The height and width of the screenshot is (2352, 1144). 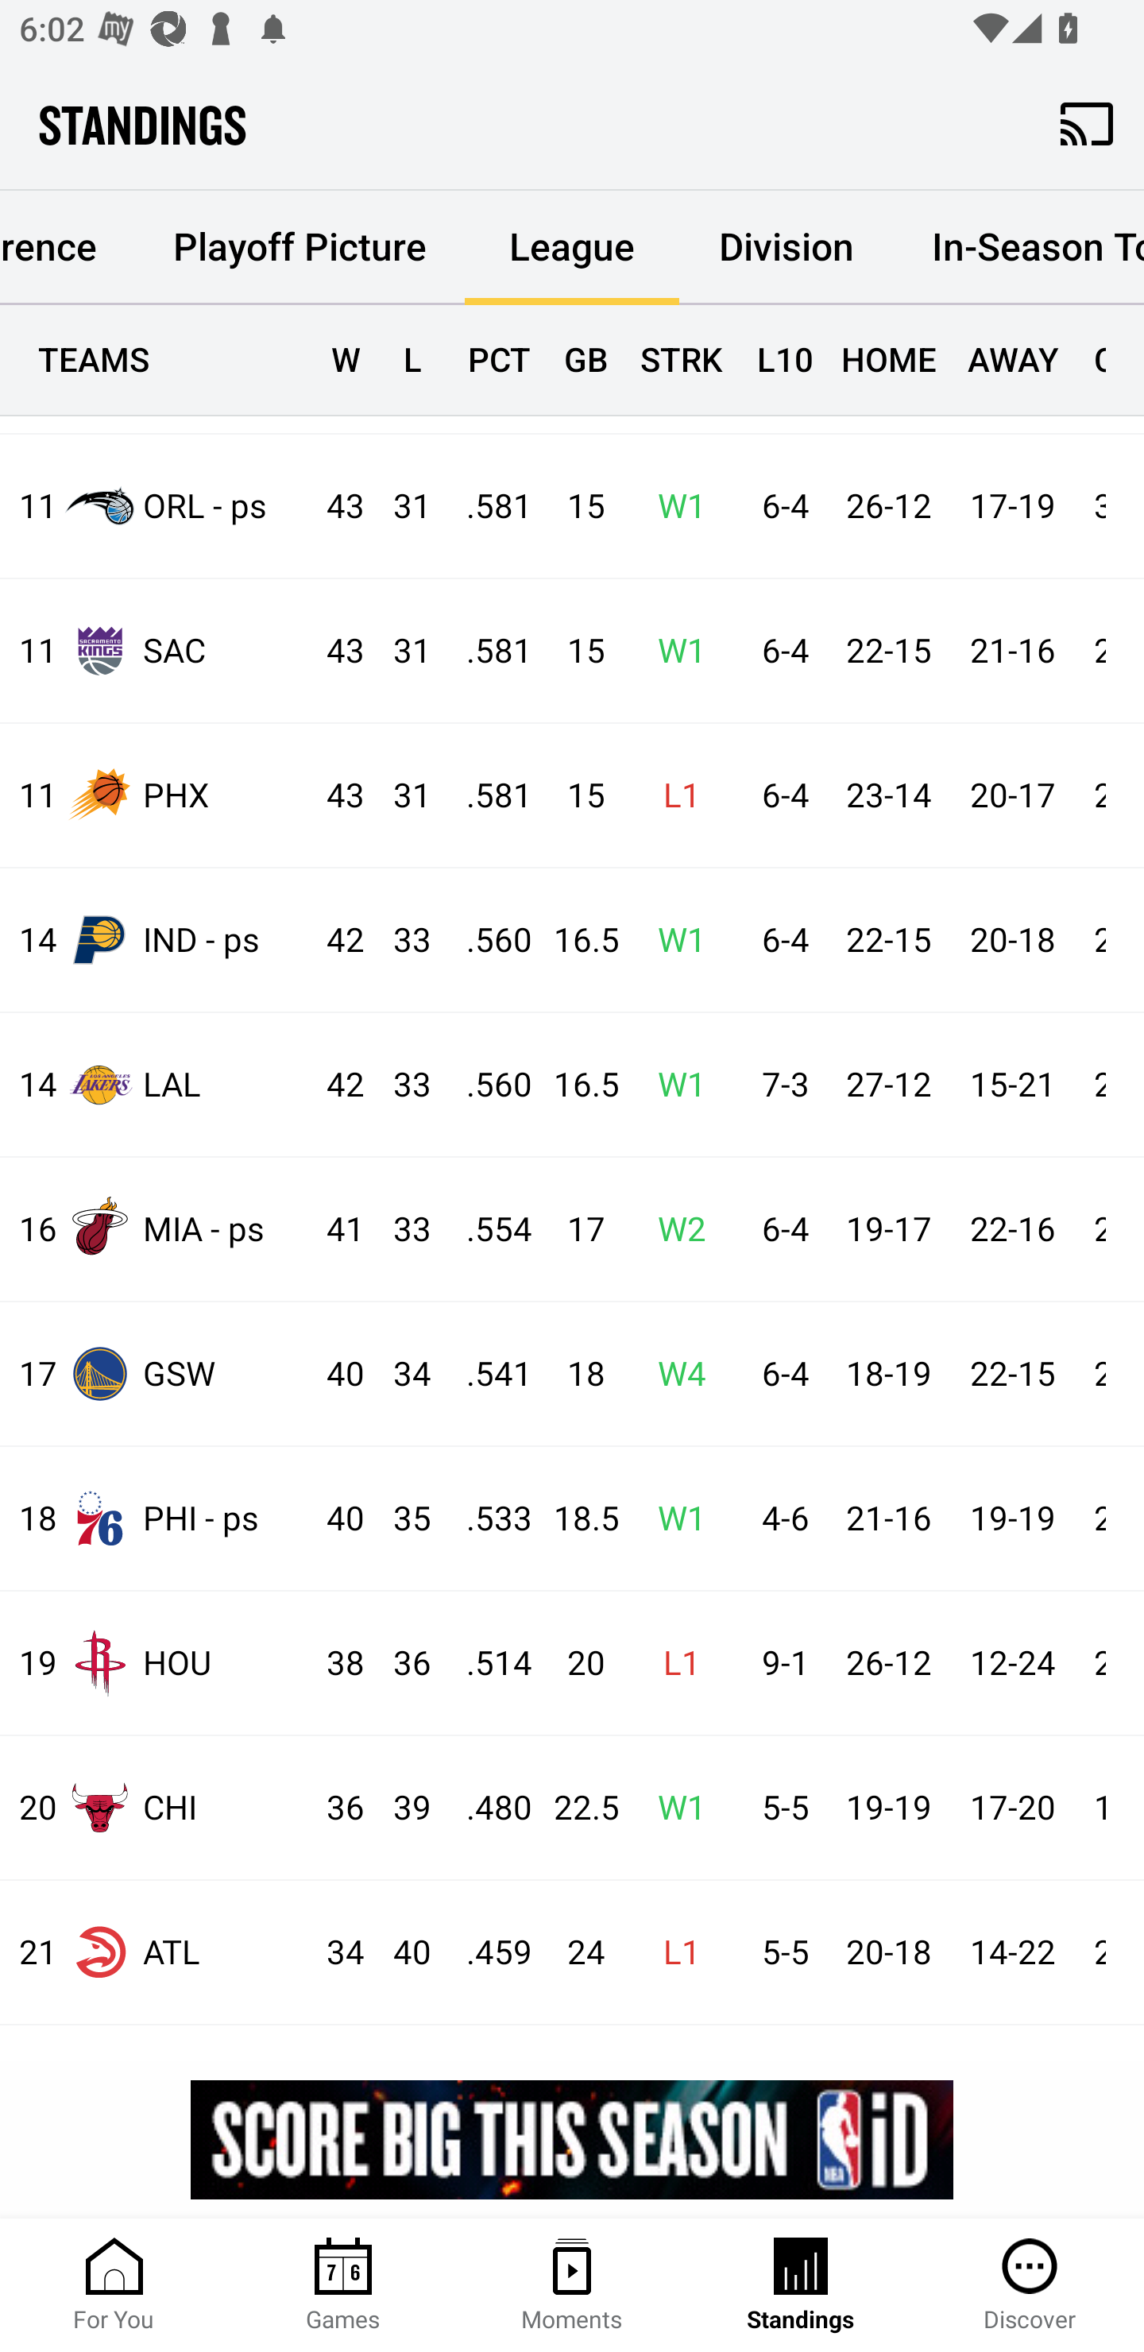 I want to click on g5nqqygr7owph, so click(x=572, y=2139).